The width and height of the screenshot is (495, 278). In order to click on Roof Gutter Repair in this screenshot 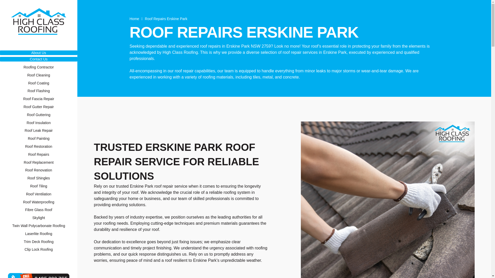, I will do `click(39, 107)`.